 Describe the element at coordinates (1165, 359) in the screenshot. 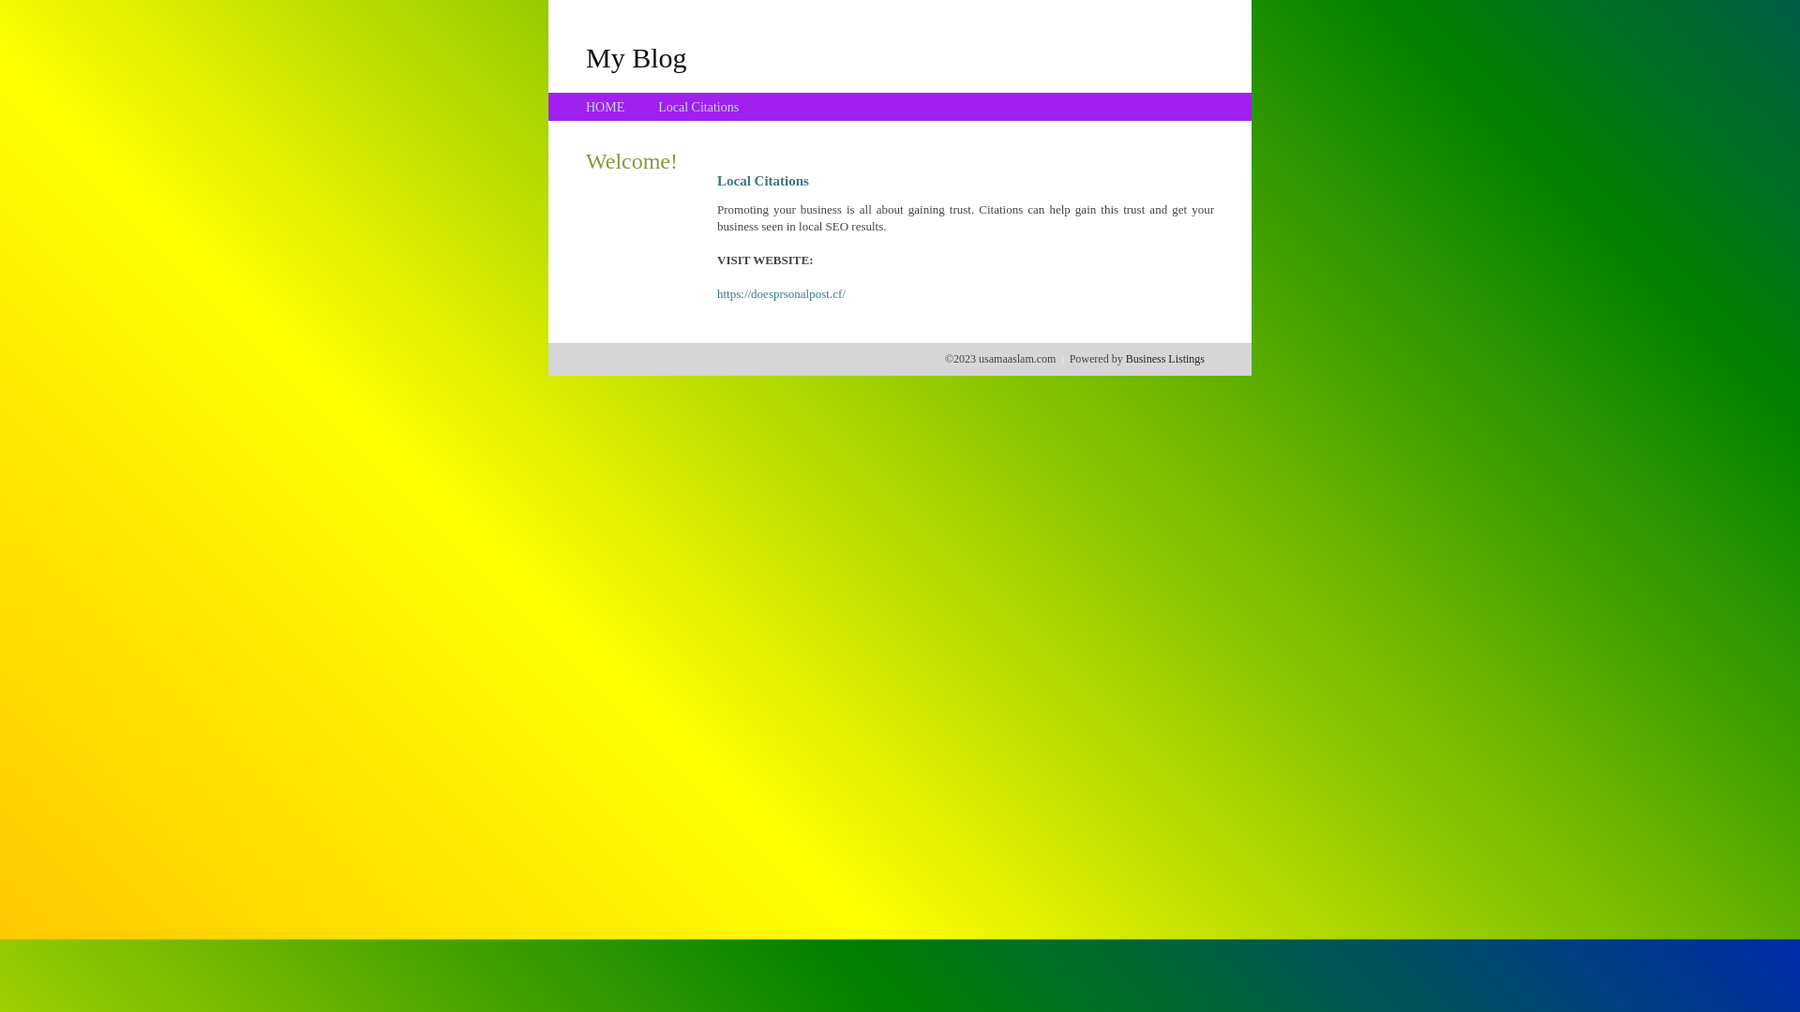

I see `Business Listings` at that location.